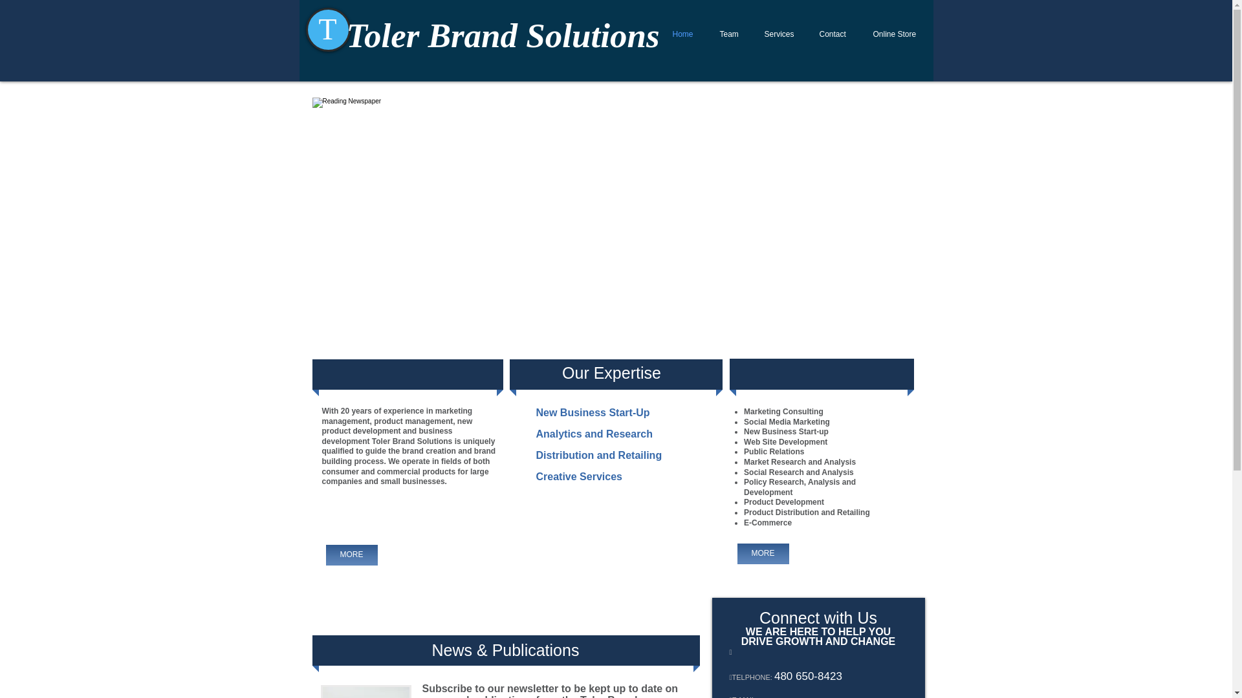 Image resolution: width=1242 pixels, height=698 pixels. Describe the element at coordinates (503, 35) in the screenshot. I see `Toler Brand Solutions` at that location.